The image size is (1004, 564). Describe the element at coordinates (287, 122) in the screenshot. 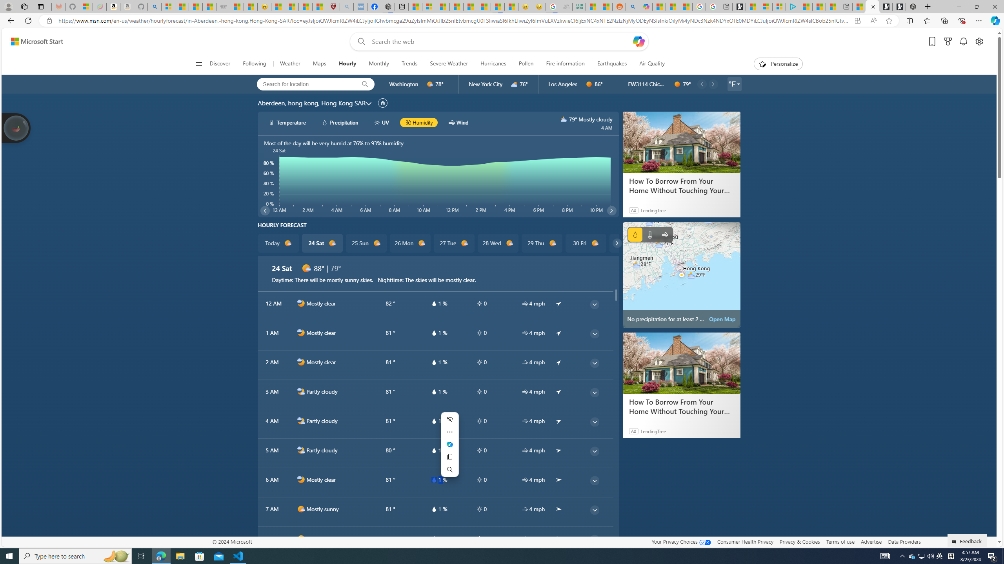

I see `hourlyChart/temperatureWhite Temperature` at that location.